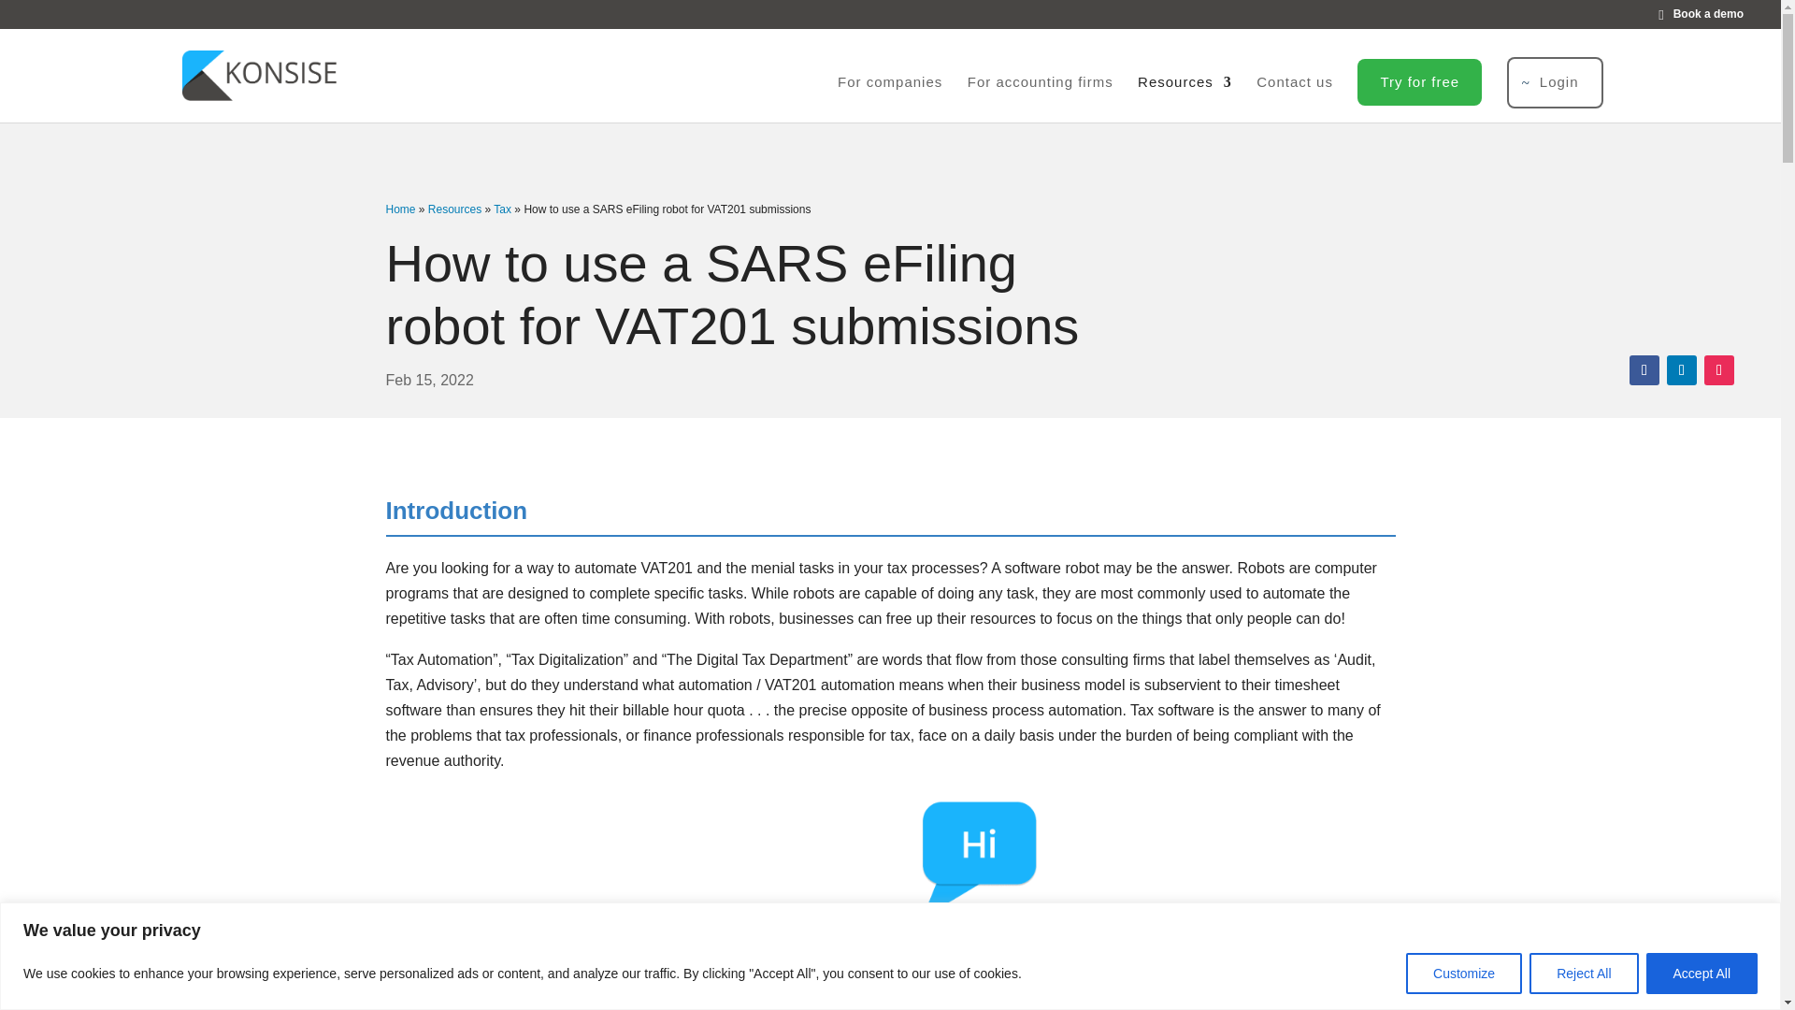 This screenshot has width=1795, height=1010. What do you see at coordinates (1555, 82) in the screenshot?
I see `Login` at bounding box center [1555, 82].